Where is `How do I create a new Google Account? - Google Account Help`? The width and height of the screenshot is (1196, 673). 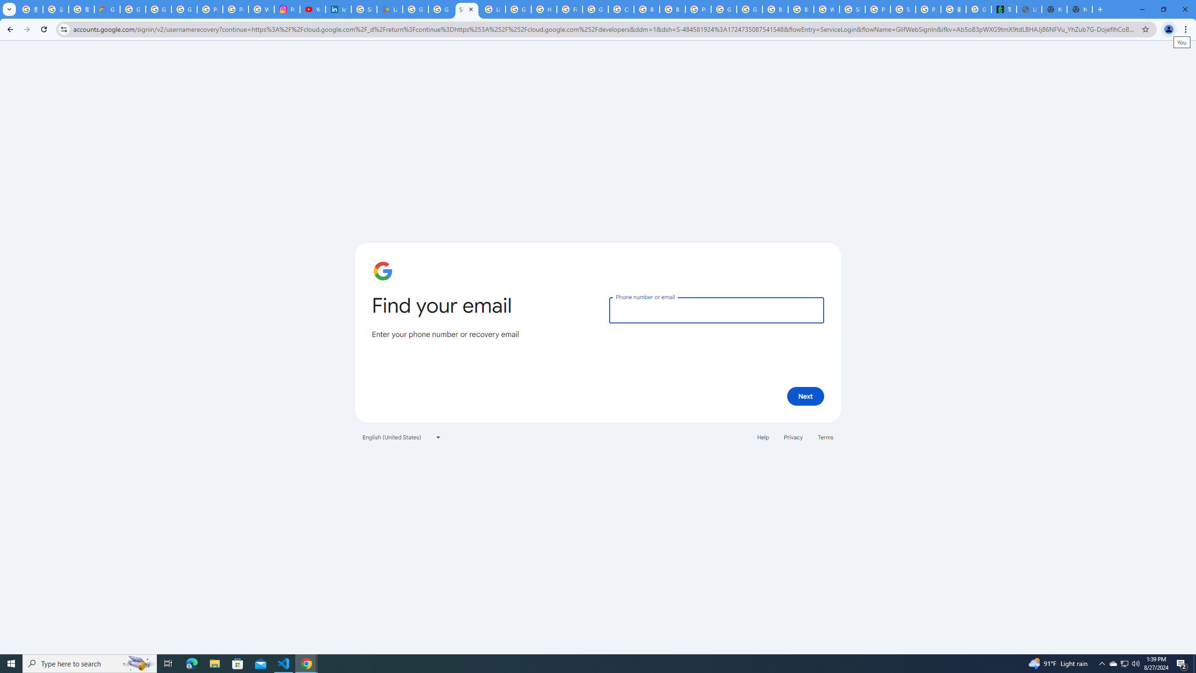
How do I create a new Google Account? - Google Account Help is located at coordinates (544, 9).